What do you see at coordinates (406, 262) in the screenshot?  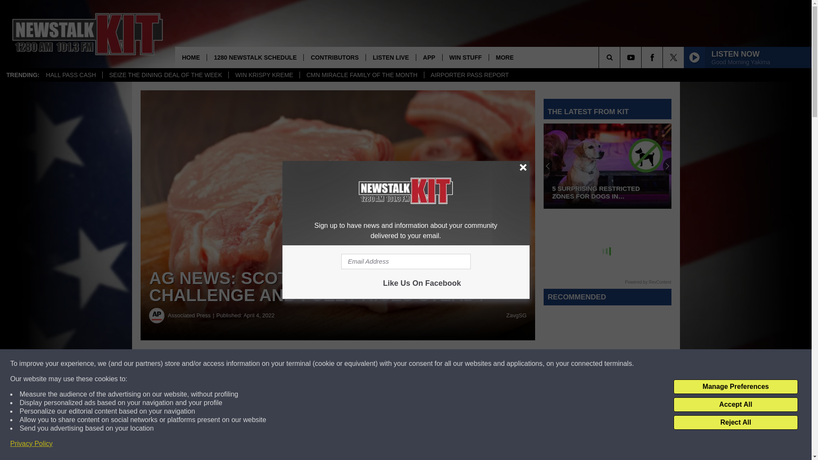 I see `Email Address` at bounding box center [406, 262].